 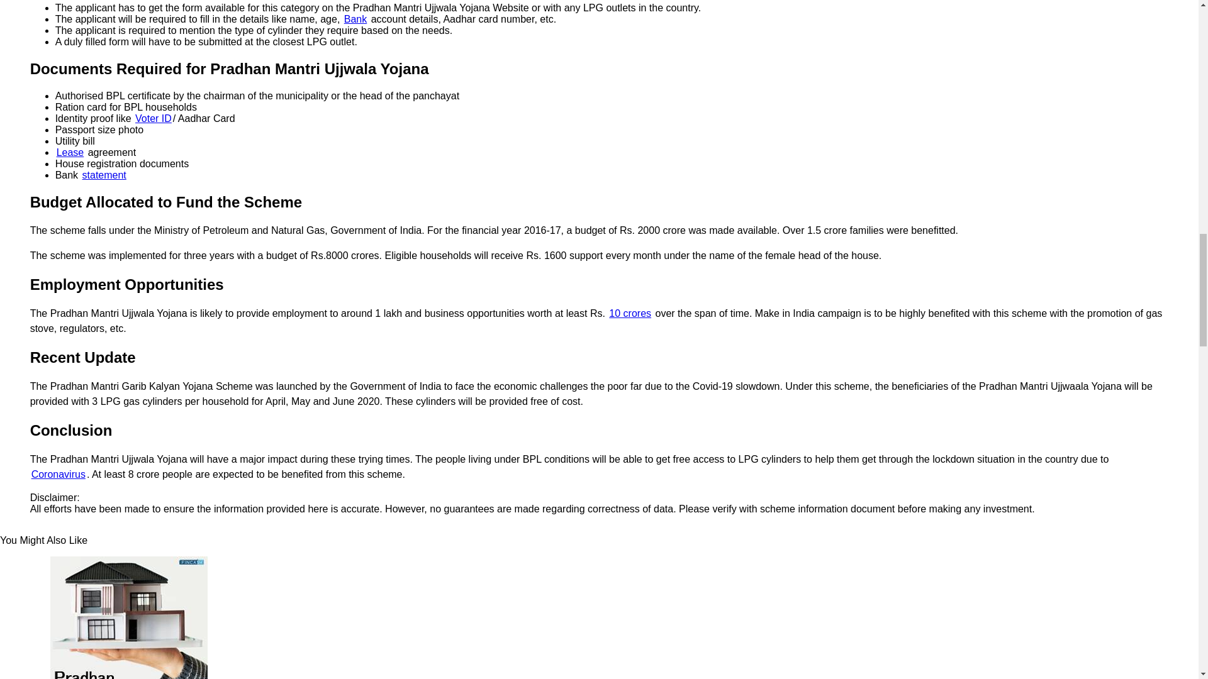 I want to click on 10 crores, so click(x=629, y=313).